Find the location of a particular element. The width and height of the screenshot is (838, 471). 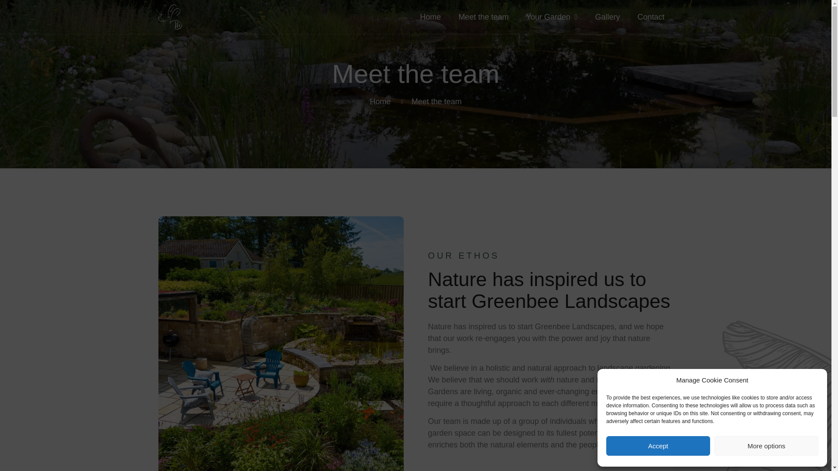

Contact is located at coordinates (650, 17).